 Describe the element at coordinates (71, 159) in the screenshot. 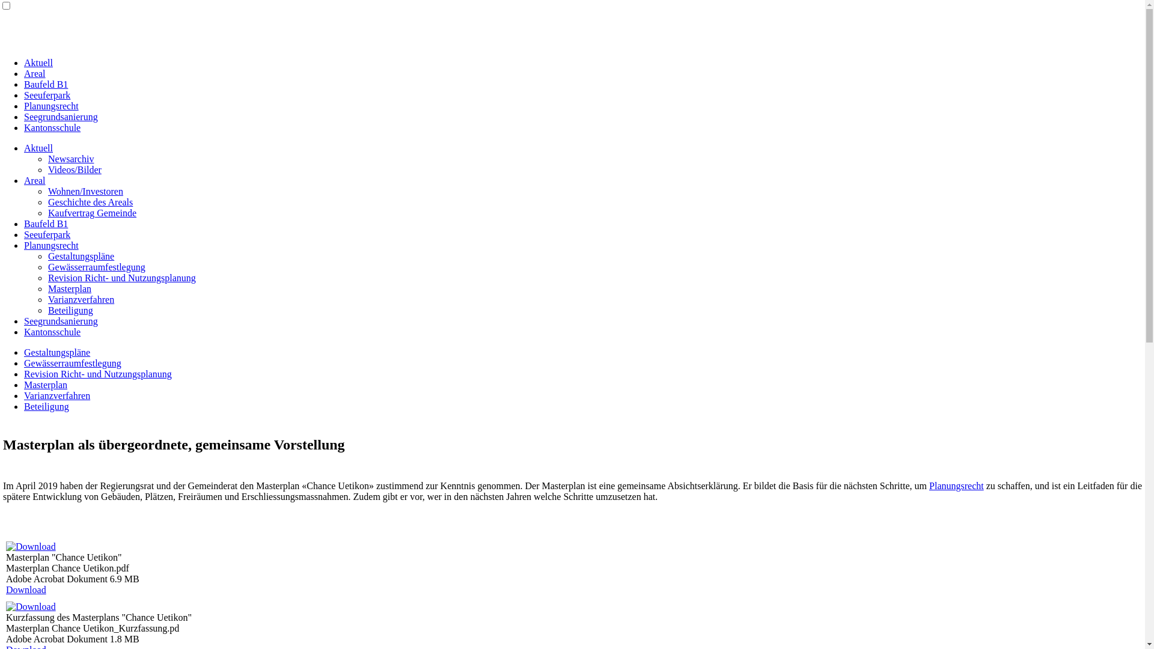

I see `Newsarchiv` at that location.